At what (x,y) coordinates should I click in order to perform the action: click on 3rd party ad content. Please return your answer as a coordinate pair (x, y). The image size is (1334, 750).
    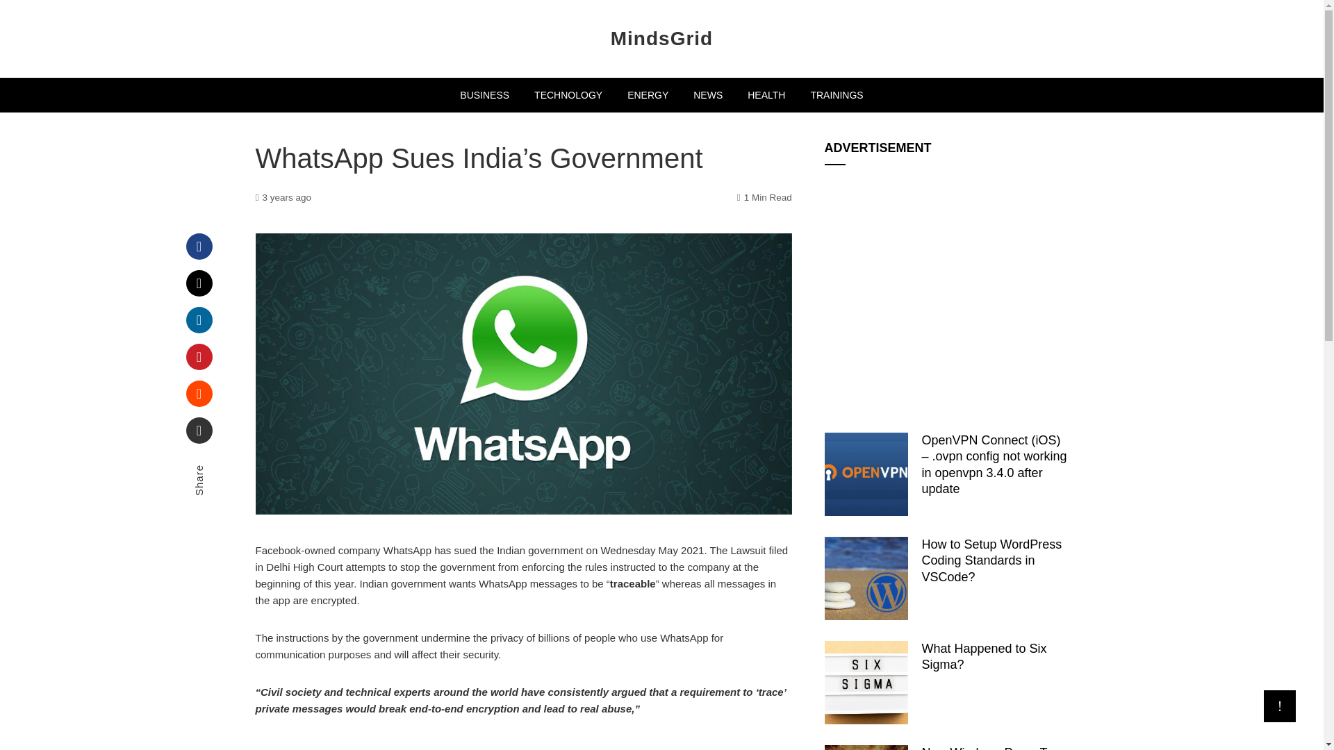
    Looking at the image, I should click on (524, 744).